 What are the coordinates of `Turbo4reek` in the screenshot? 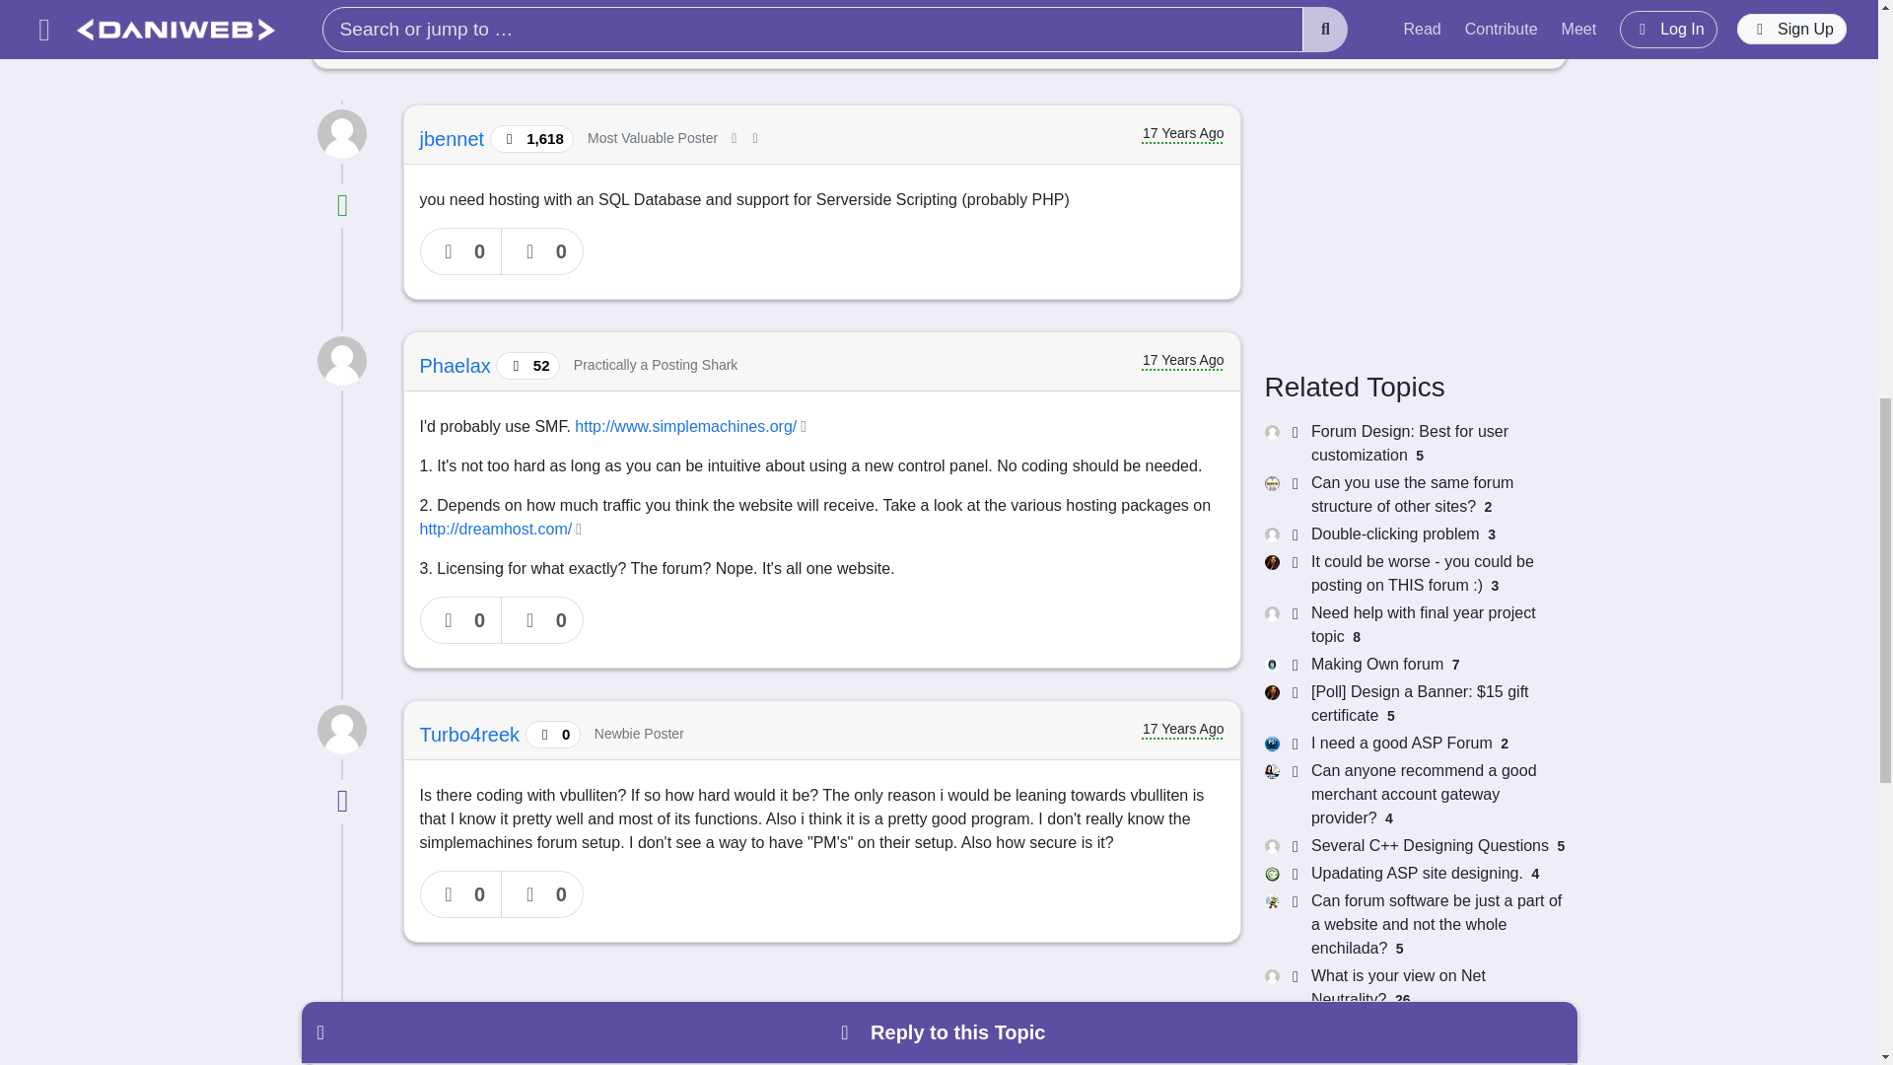 It's located at (473, 735).